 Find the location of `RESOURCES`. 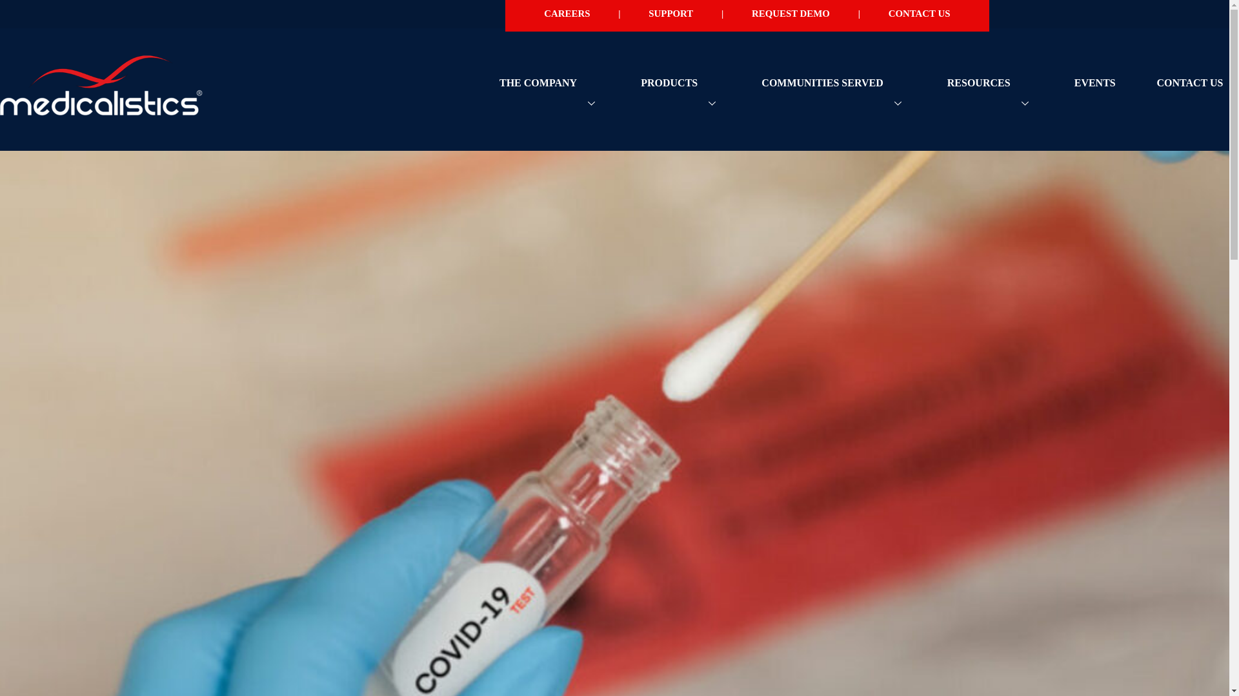

RESOURCES is located at coordinates (990, 102).